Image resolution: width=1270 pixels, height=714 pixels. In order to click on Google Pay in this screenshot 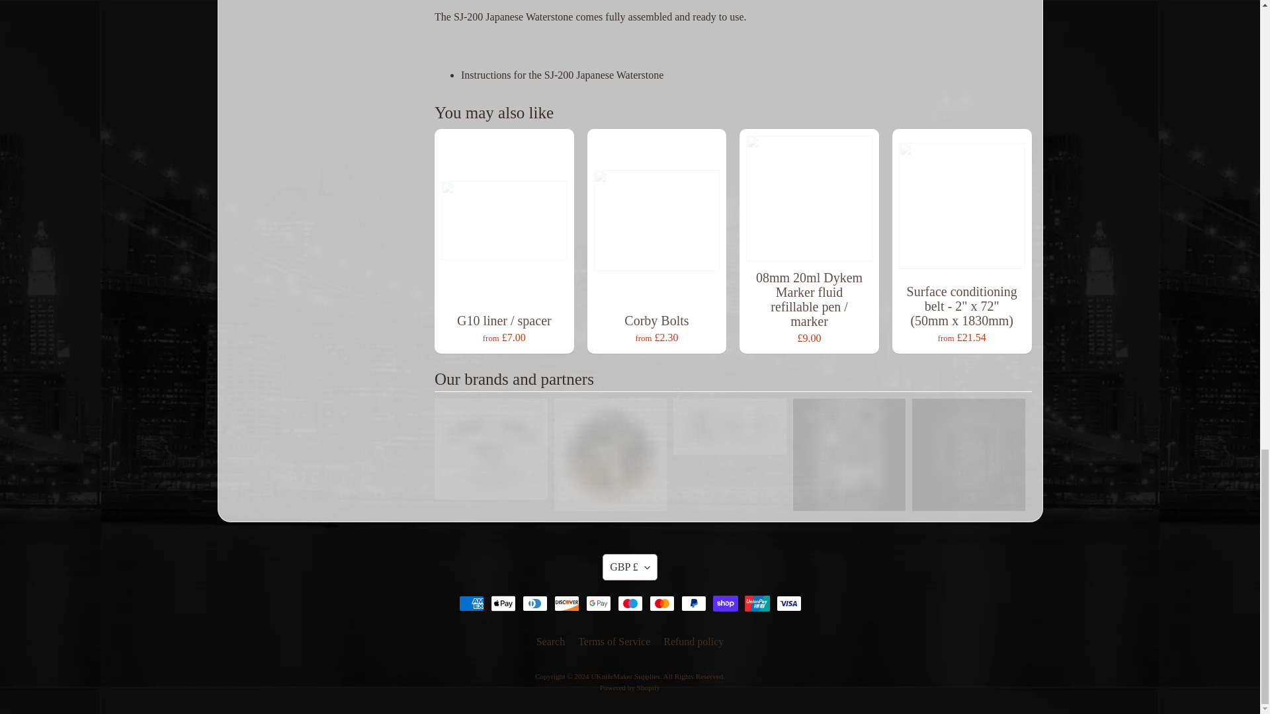, I will do `click(598, 603)`.